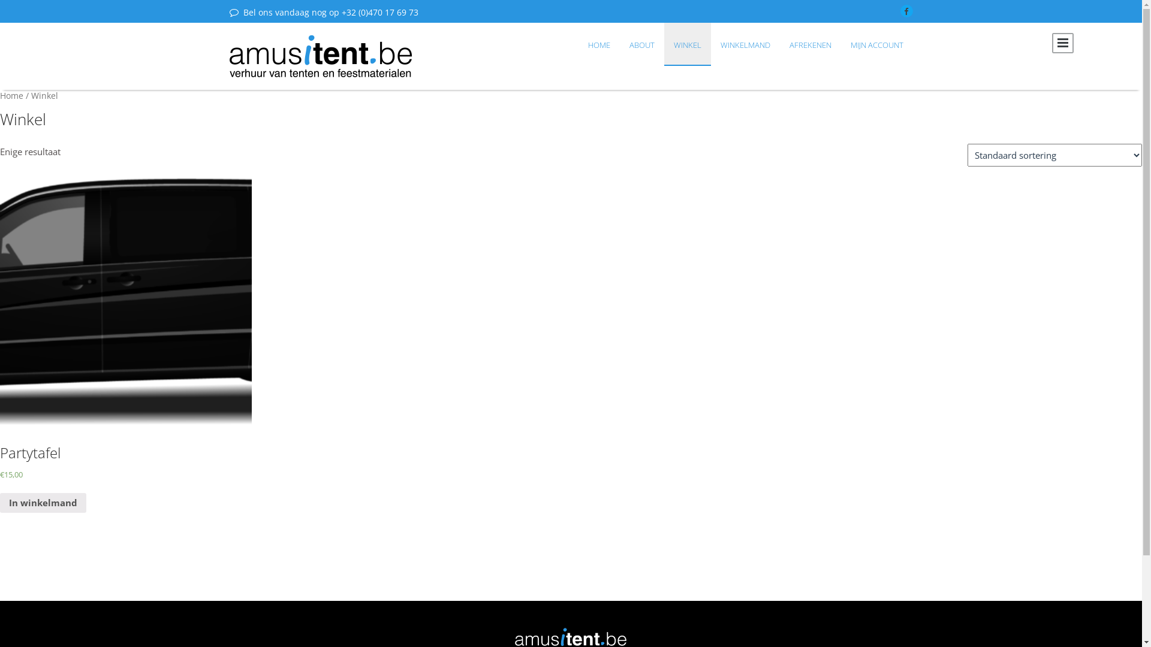  I want to click on MIJN ACCOUNT, so click(876, 44).